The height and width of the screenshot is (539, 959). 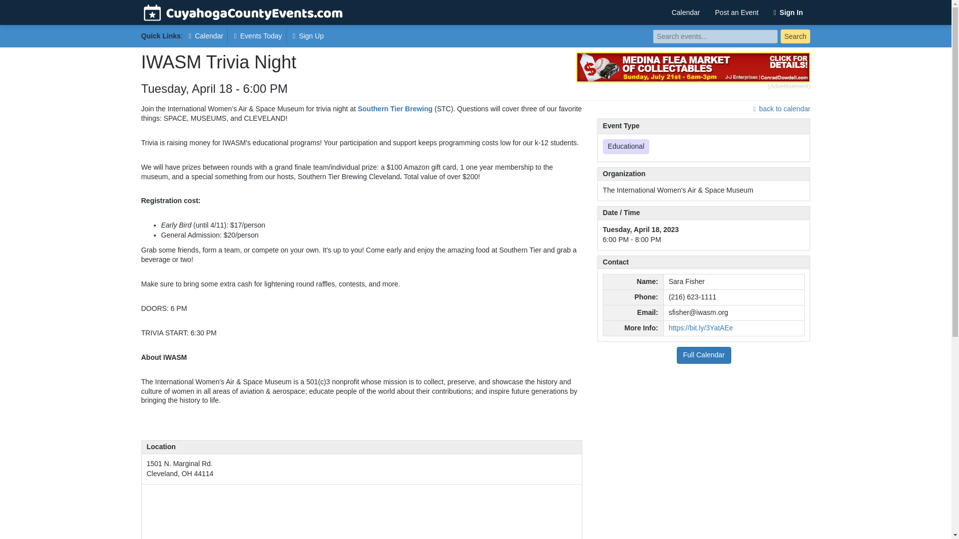 What do you see at coordinates (795, 36) in the screenshot?
I see `Search` at bounding box center [795, 36].